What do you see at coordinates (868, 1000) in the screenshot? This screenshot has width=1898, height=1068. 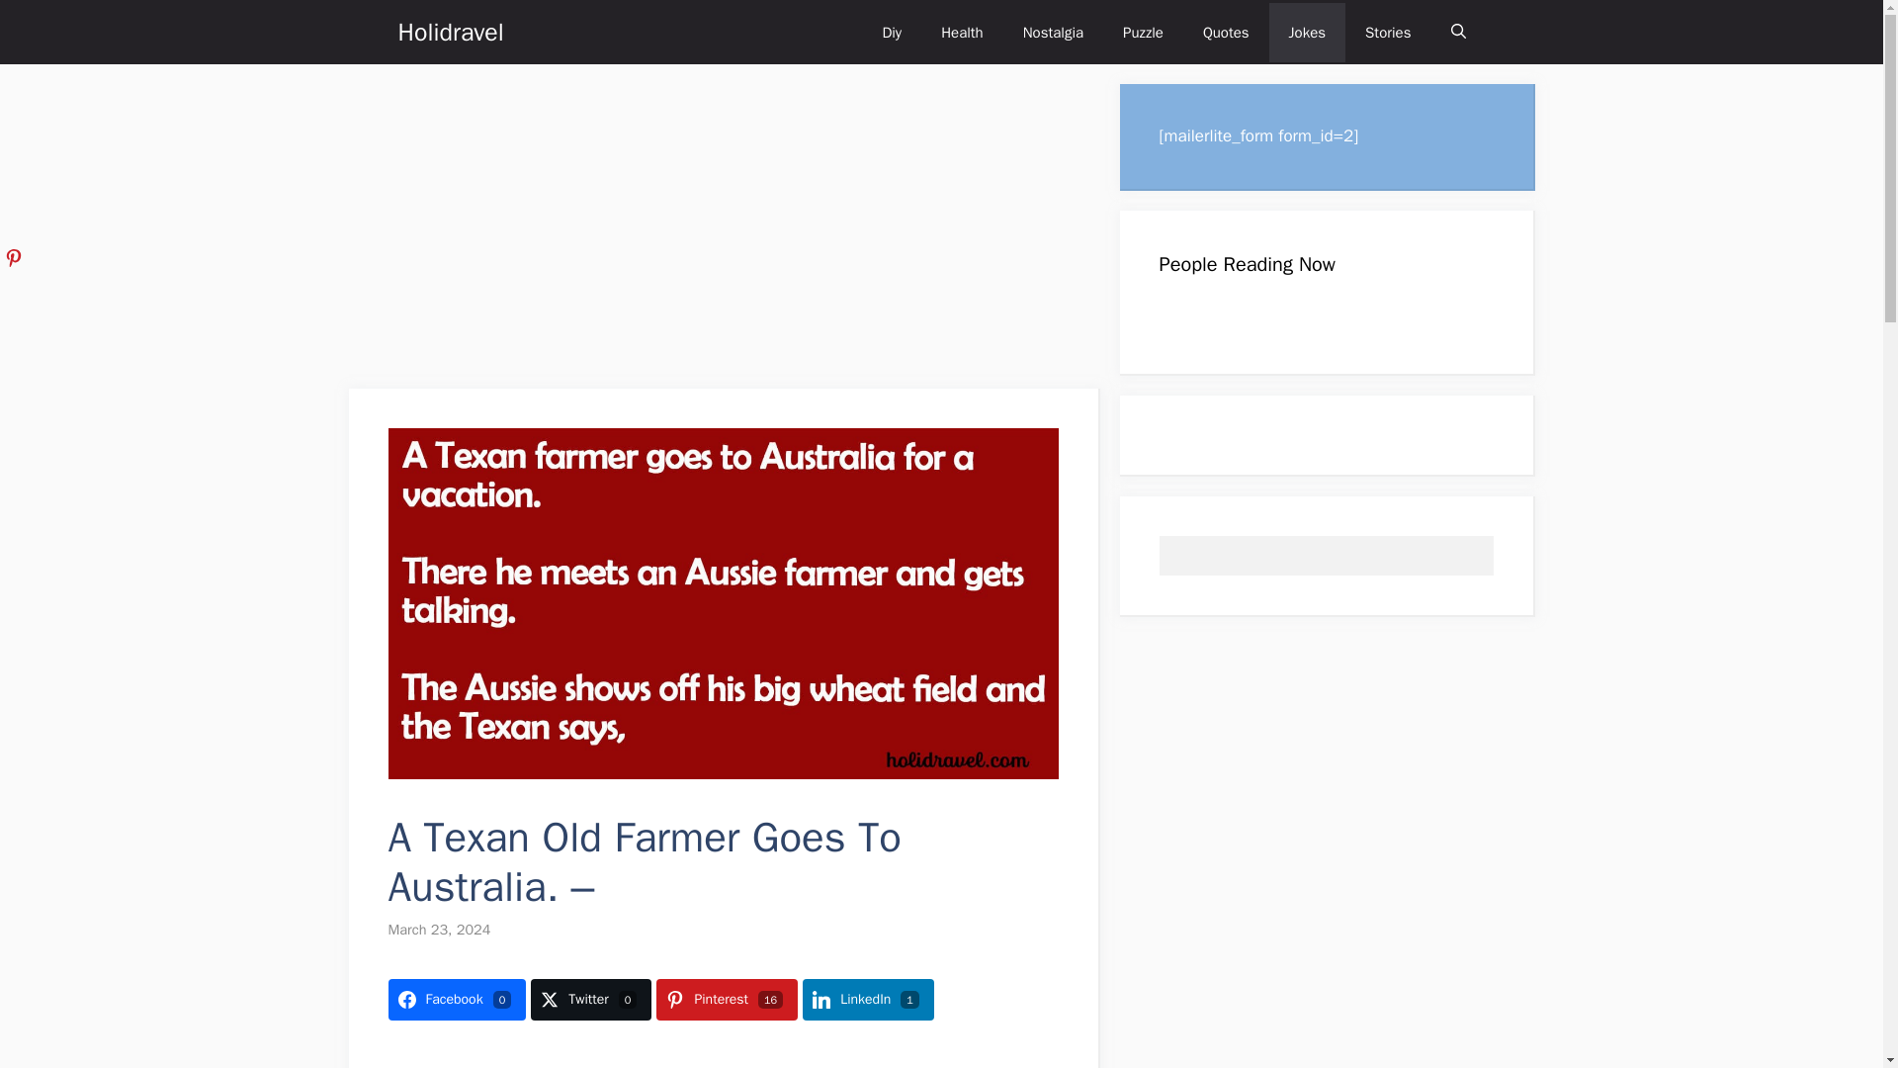 I see `Share on LinkedIn` at bounding box center [868, 1000].